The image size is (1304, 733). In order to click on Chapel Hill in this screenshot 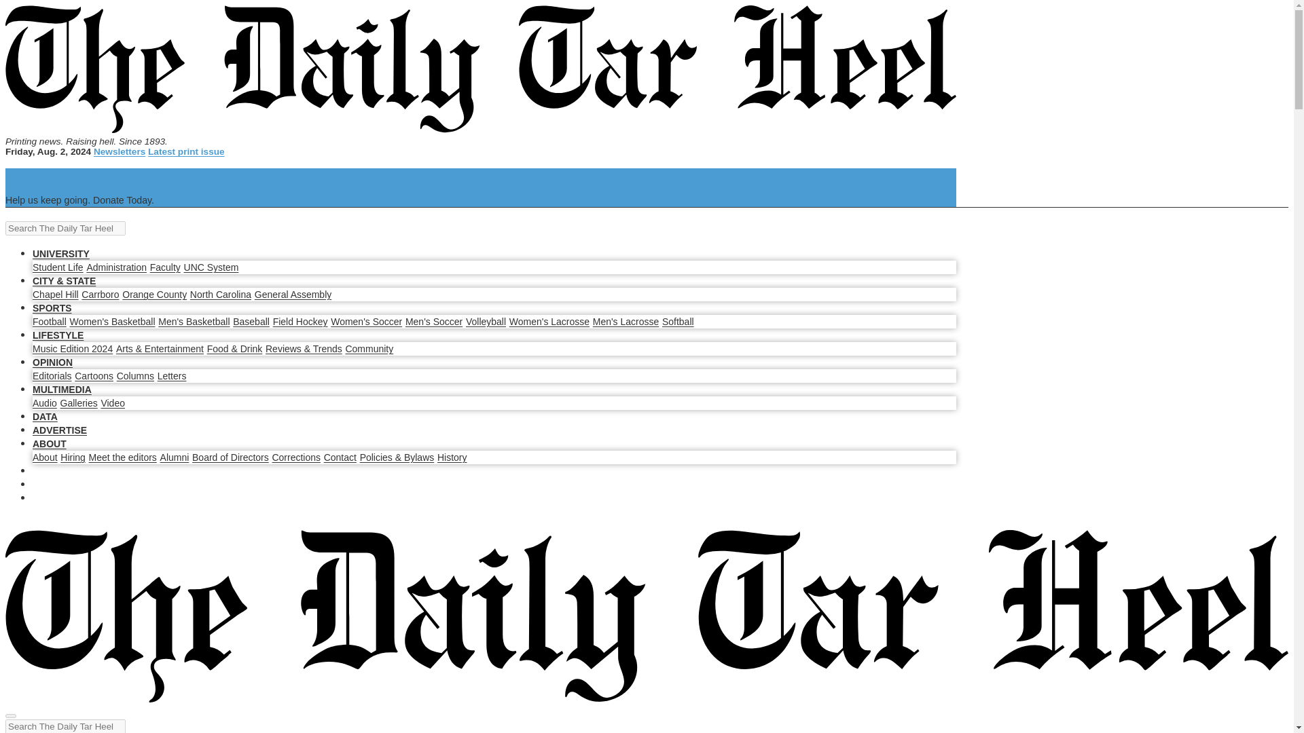, I will do `click(56, 294)`.